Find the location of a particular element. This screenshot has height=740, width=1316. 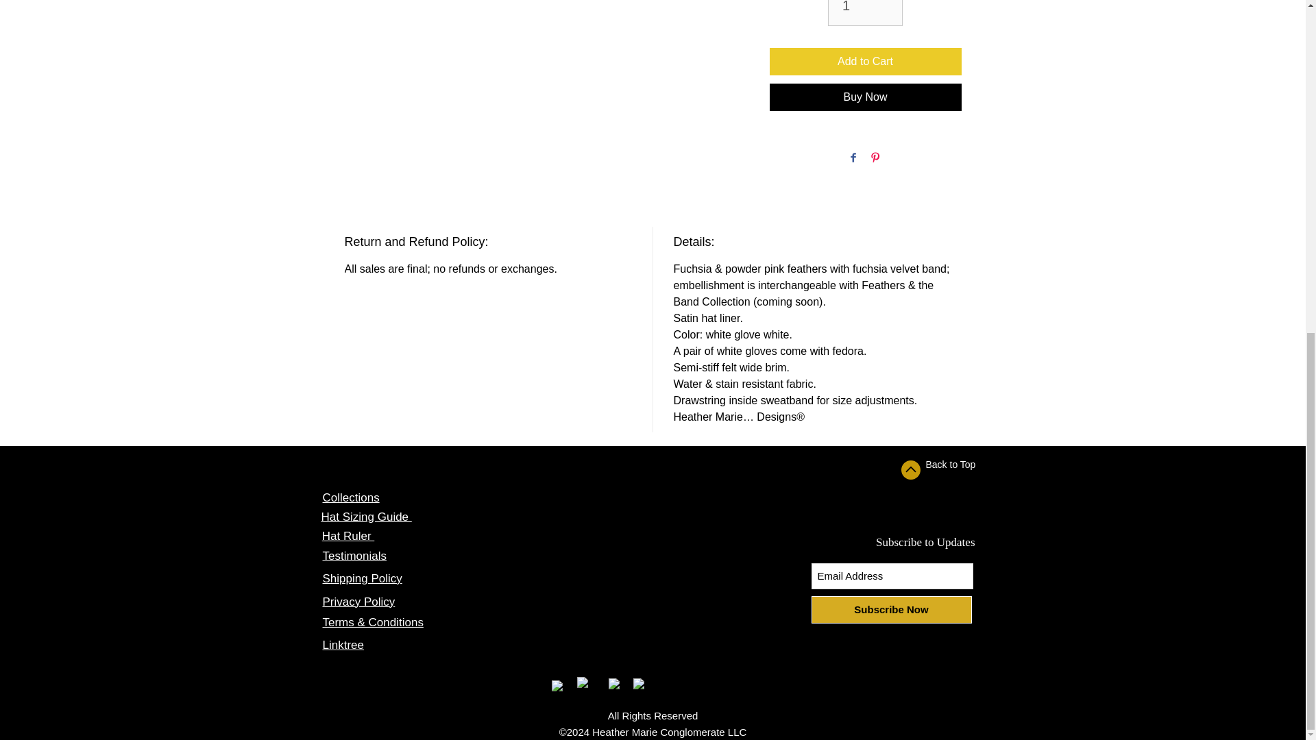

Hat Ruler  is located at coordinates (348, 536).